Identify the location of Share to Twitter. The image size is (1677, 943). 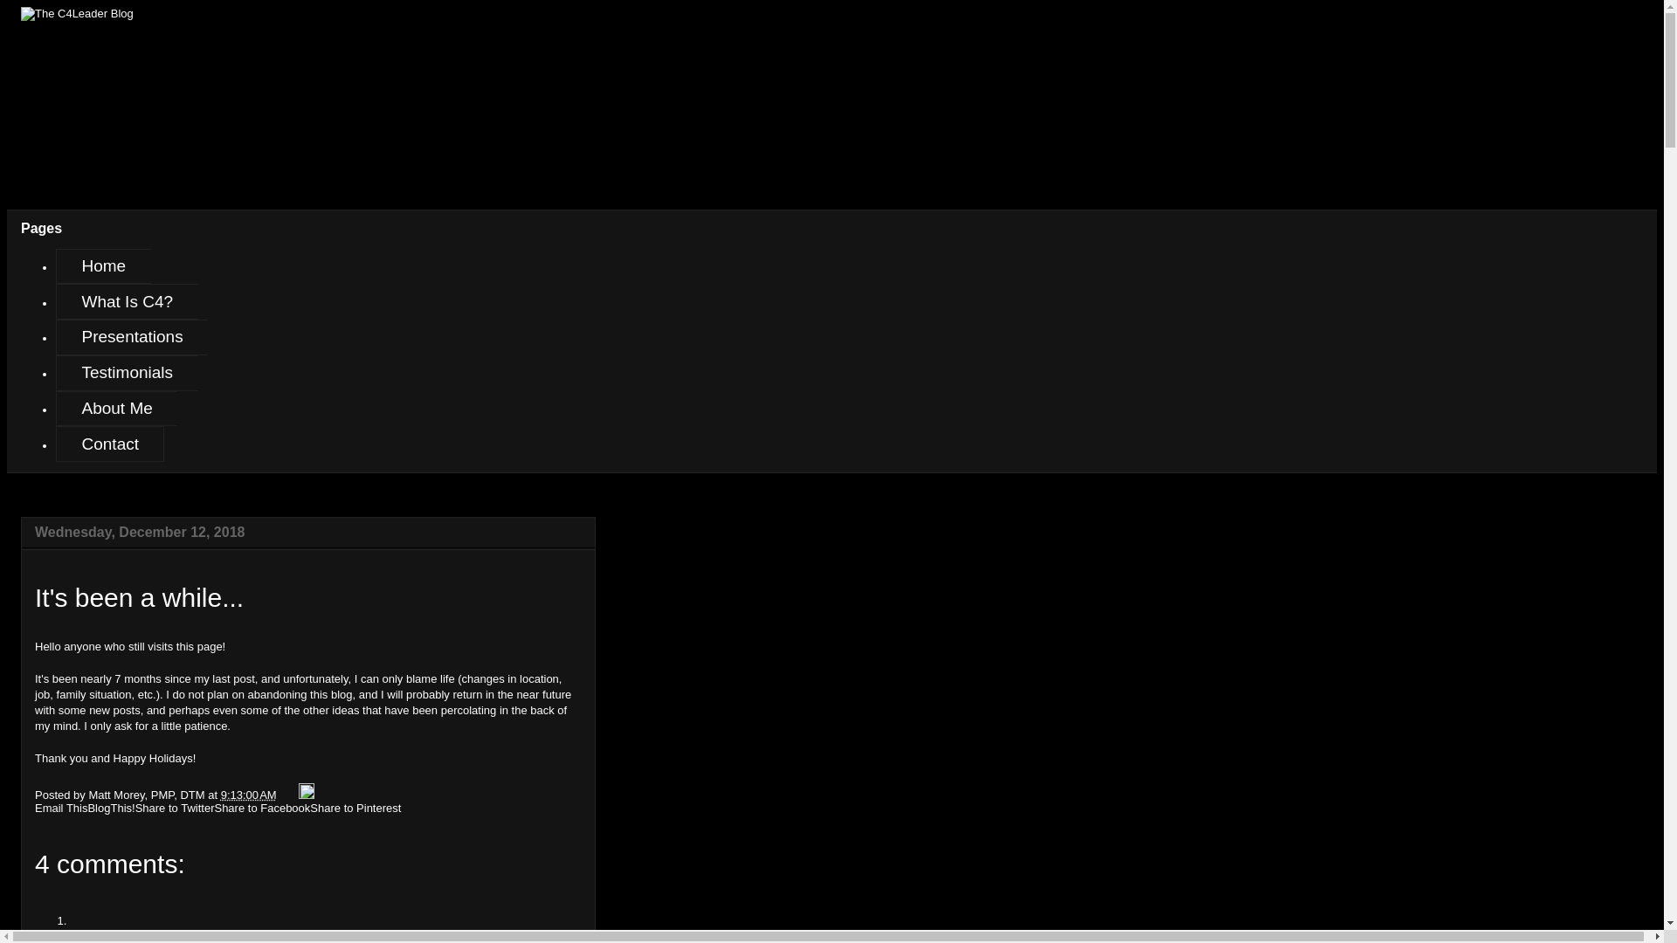
(175, 809).